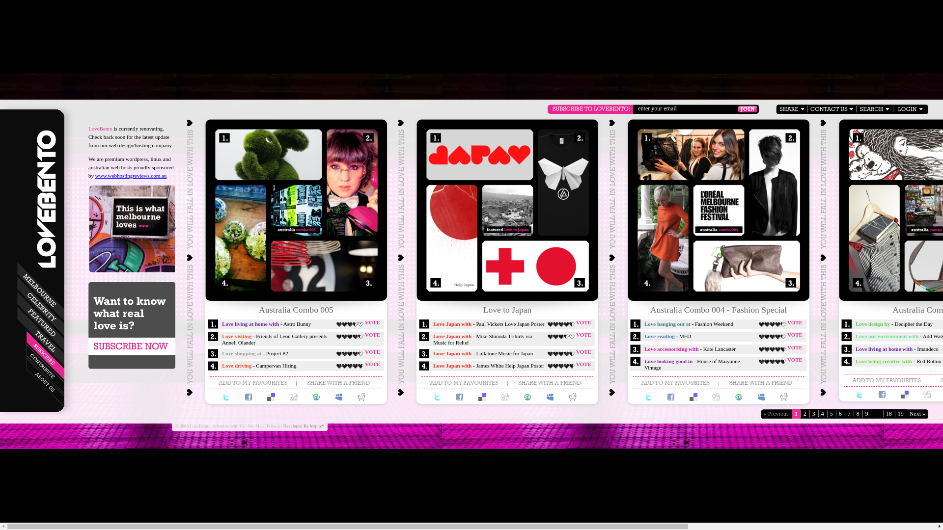 The image size is (943, 530). I want to click on Love reading - MFD, so click(668, 336).